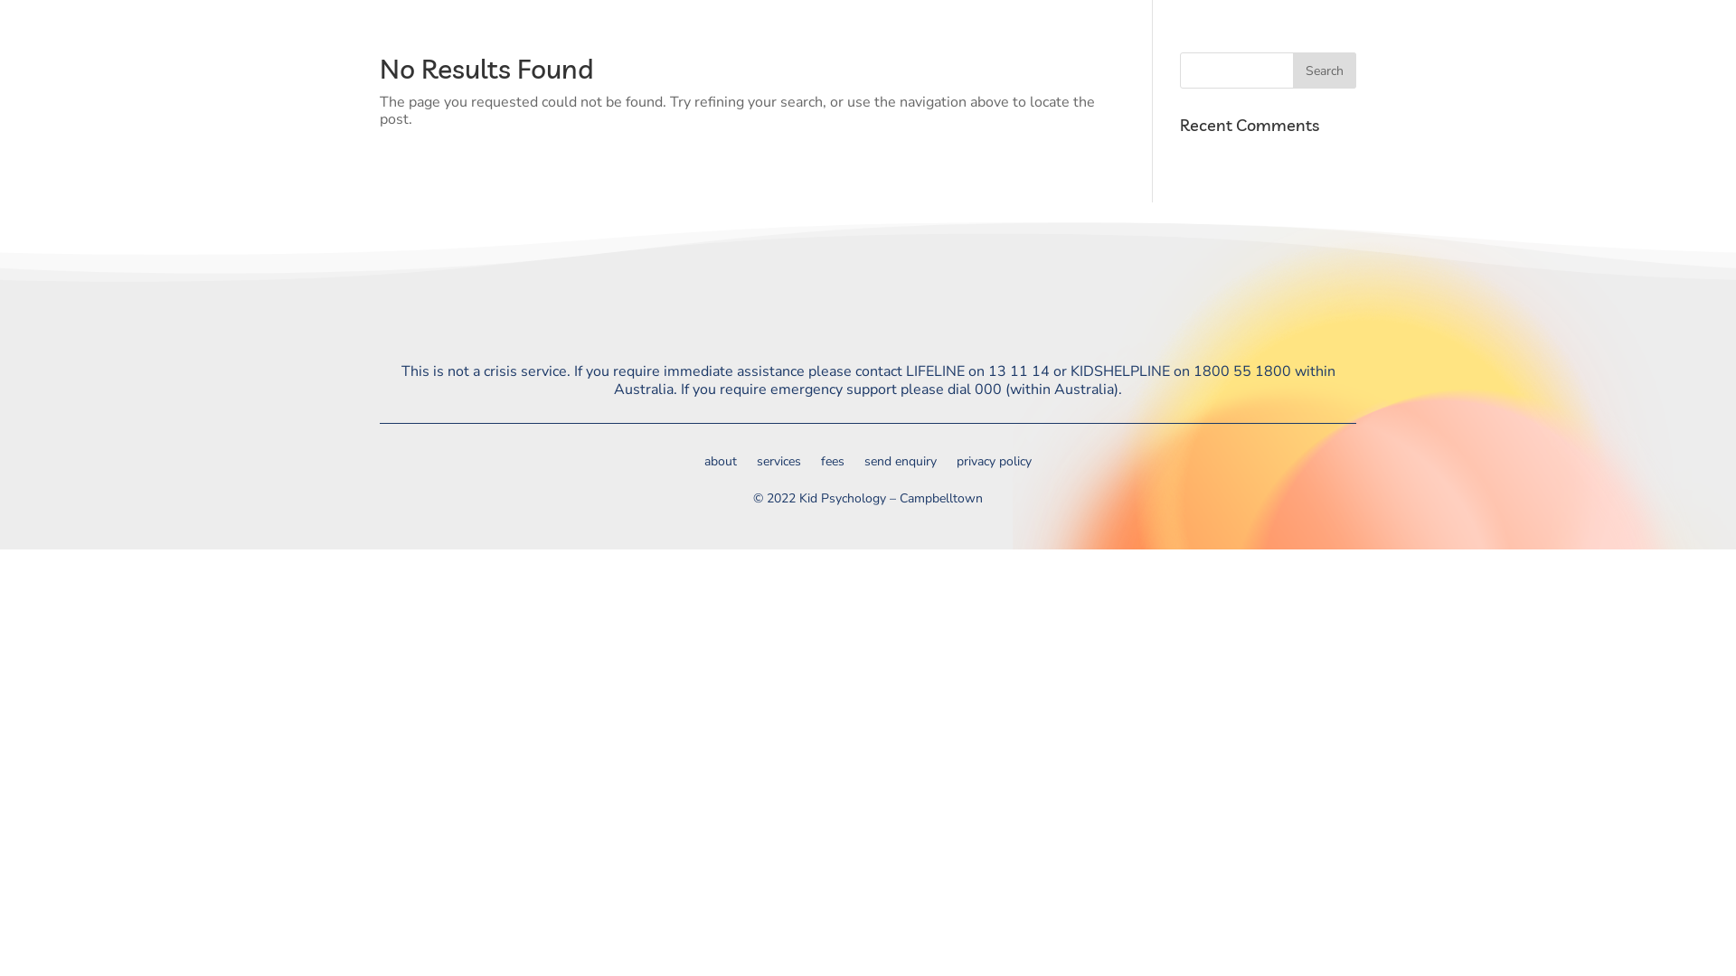 The image size is (1736, 976). What do you see at coordinates (833, 465) in the screenshot?
I see `fees` at bounding box center [833, 465].